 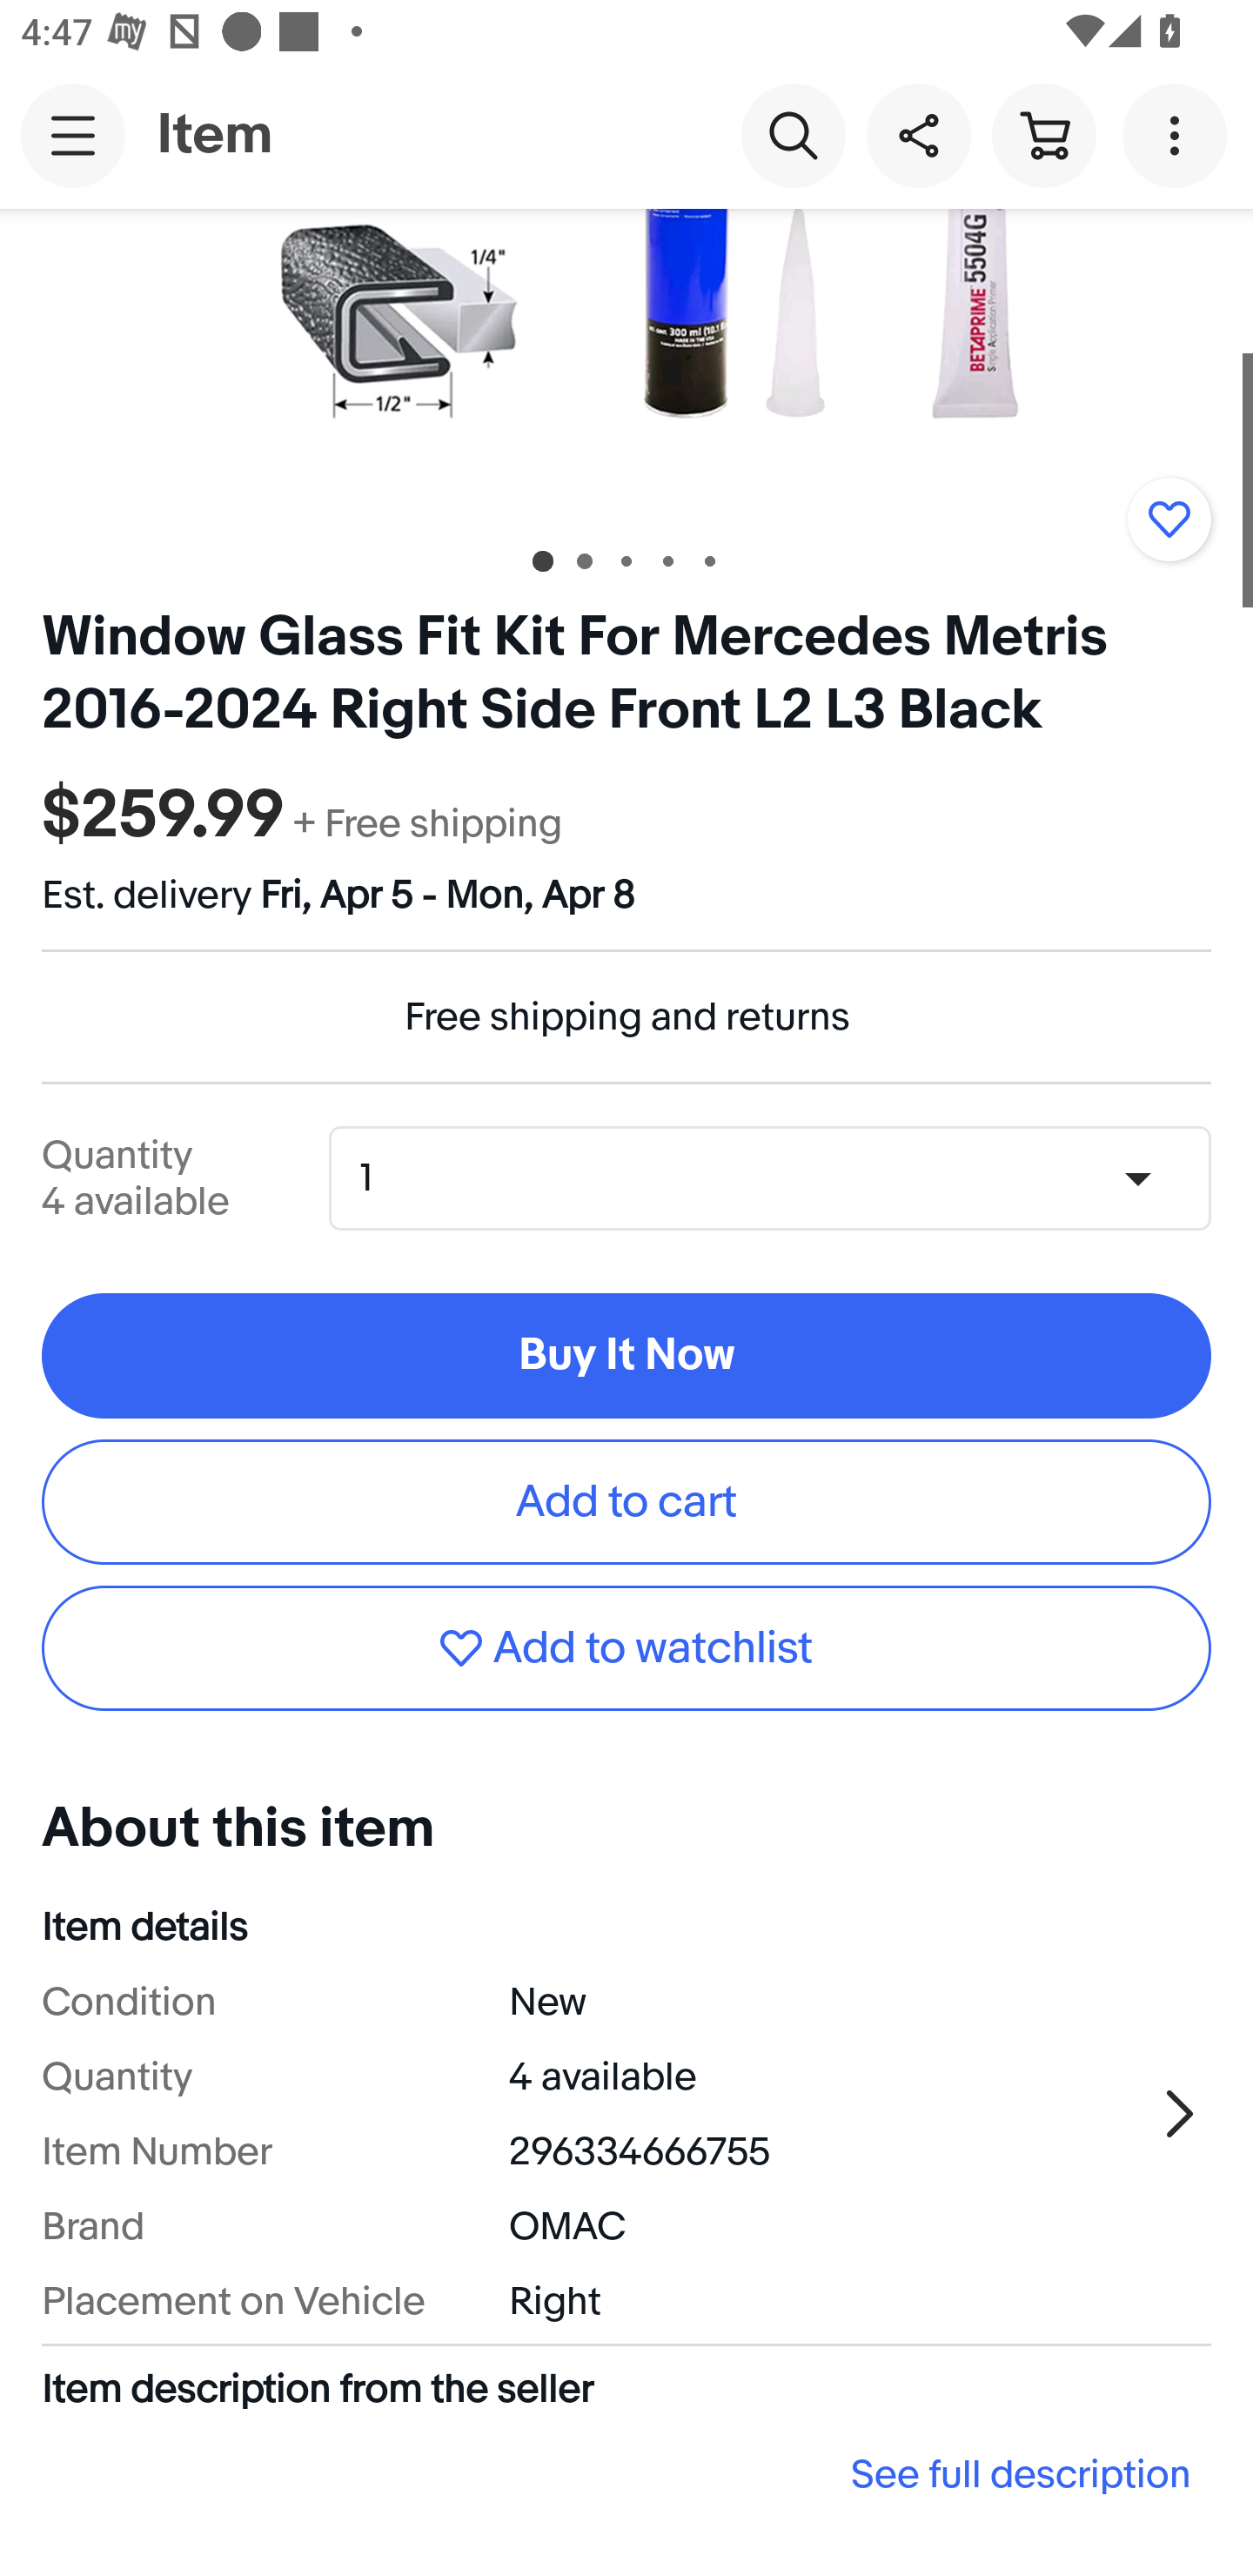 What do you see at coordinates (780, 1178) in the screenshot?
I see `Quantity,1,4 available 1` at bounding box center [780, 1178].